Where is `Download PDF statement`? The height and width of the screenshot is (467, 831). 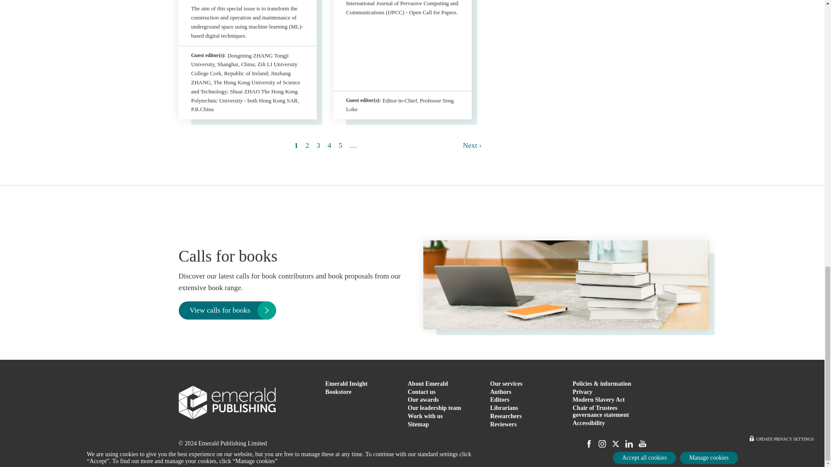 Download PDF statement is located at coordinates (601, 411).